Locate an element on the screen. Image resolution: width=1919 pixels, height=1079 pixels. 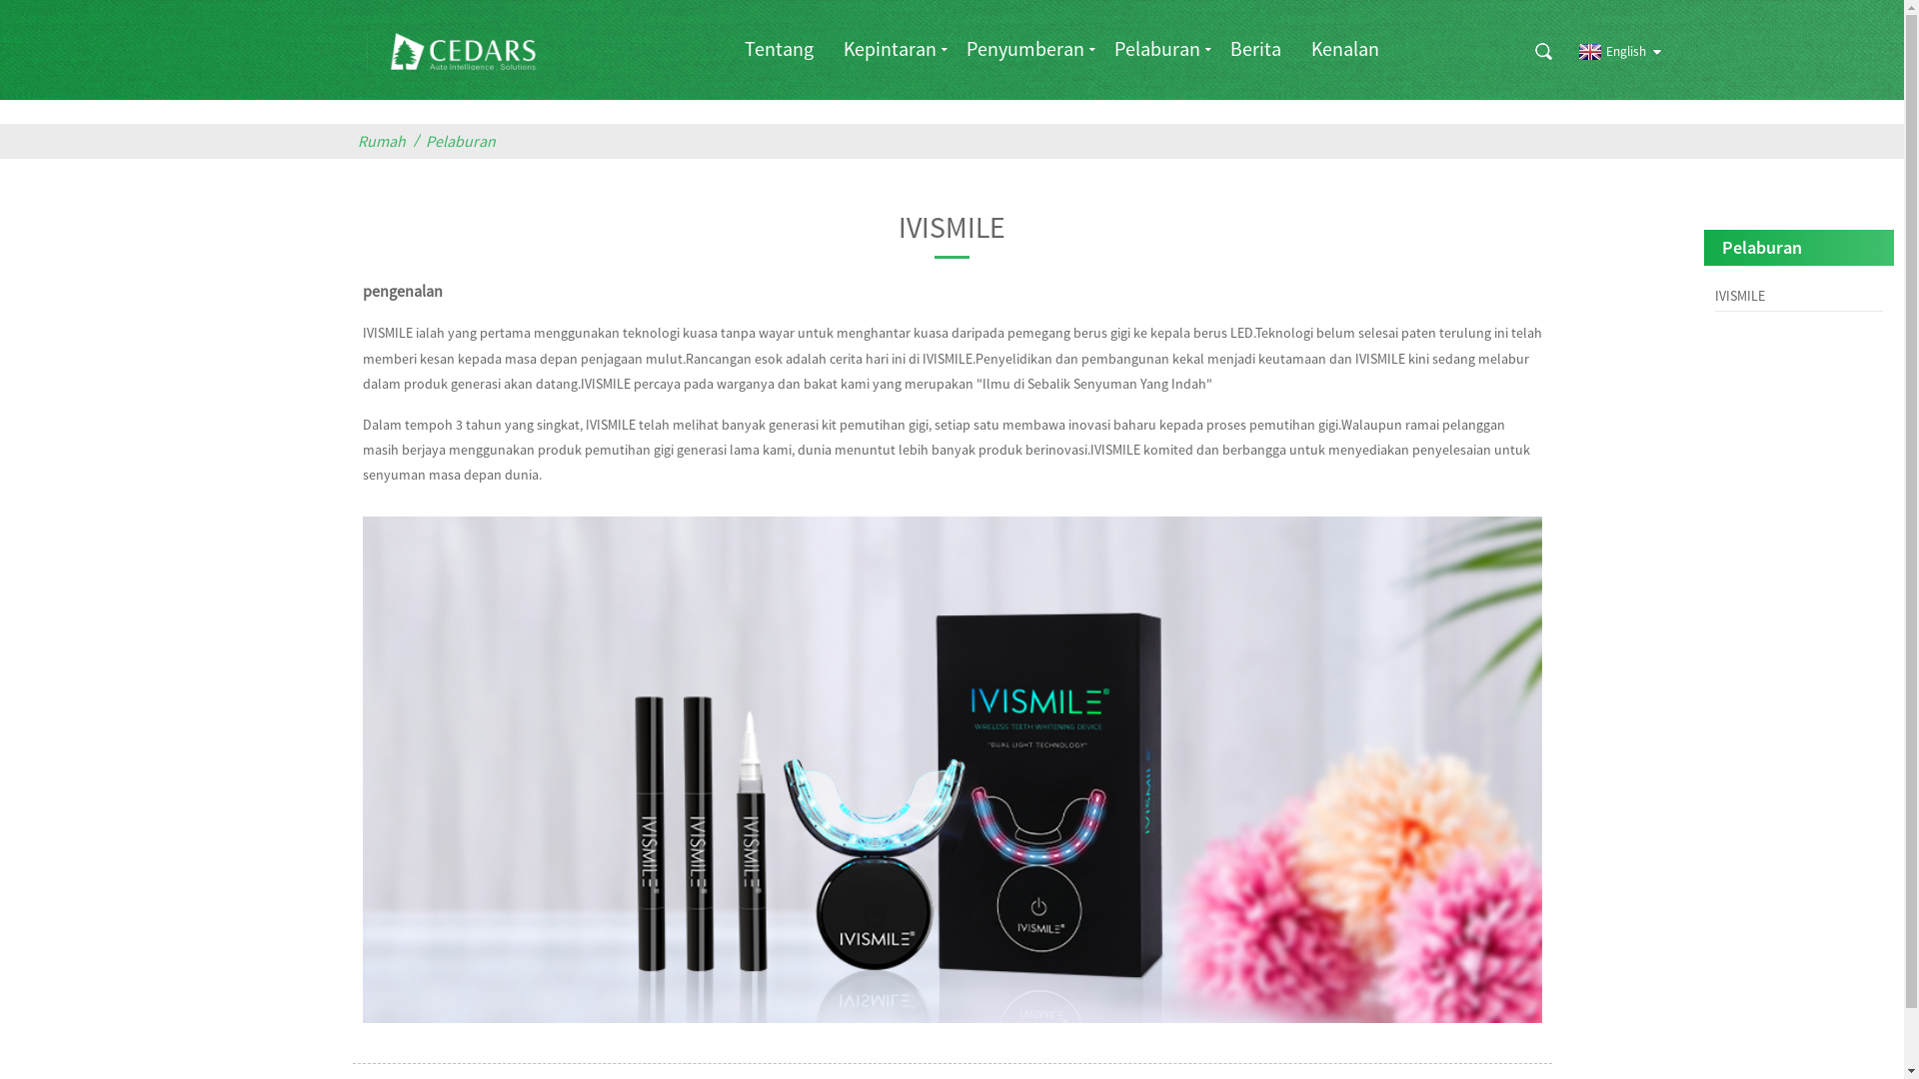
Pelaburan is located at coordinates (465, 142).